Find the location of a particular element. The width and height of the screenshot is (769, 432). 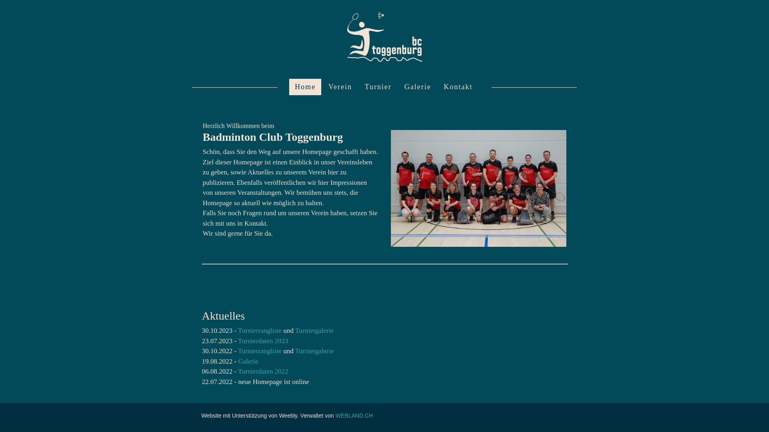

Home is located at coordinates (305, 87).